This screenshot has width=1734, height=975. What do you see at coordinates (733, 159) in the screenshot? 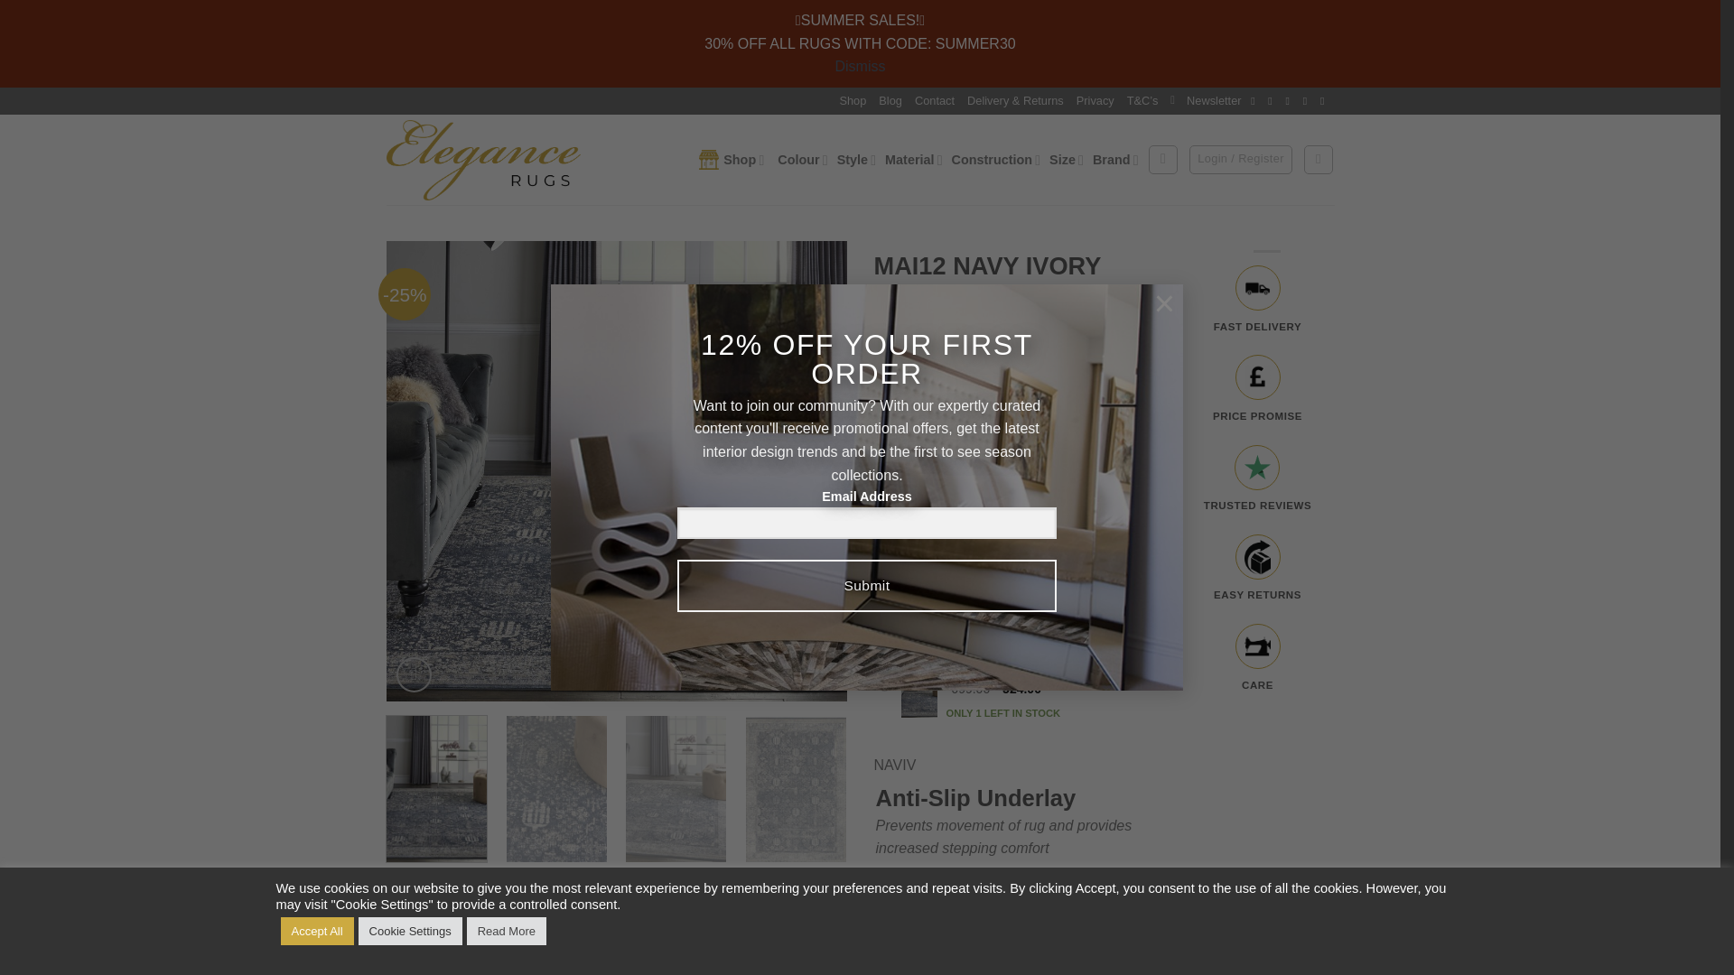
I see `Shop` at bounding box center [733, 159].